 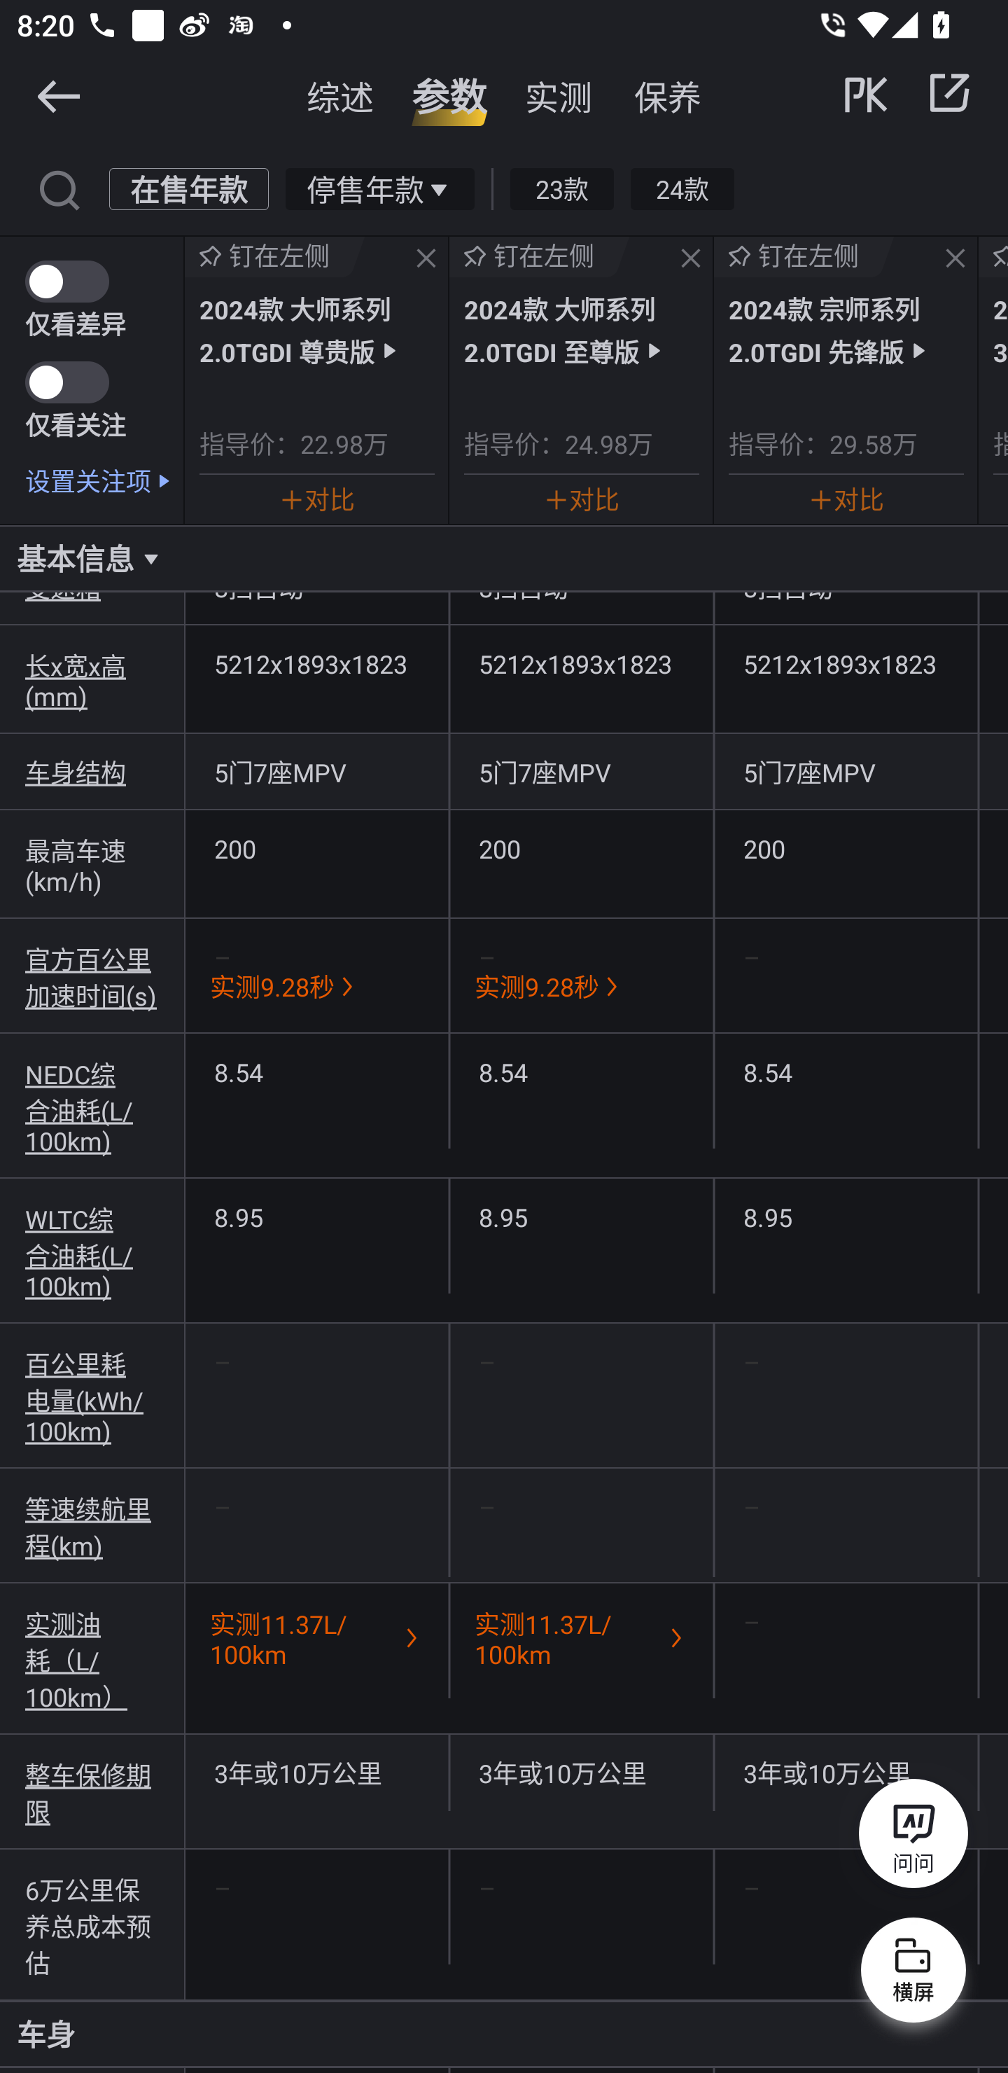 What do you see at coordinates (955, 259) in the screenshot?
I see `` at bounding box center [955, 259].